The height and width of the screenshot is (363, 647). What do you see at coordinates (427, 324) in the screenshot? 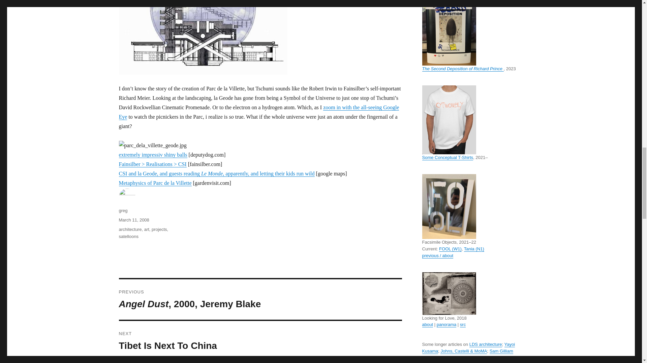
I see `about` at bounding box center [427, 324].